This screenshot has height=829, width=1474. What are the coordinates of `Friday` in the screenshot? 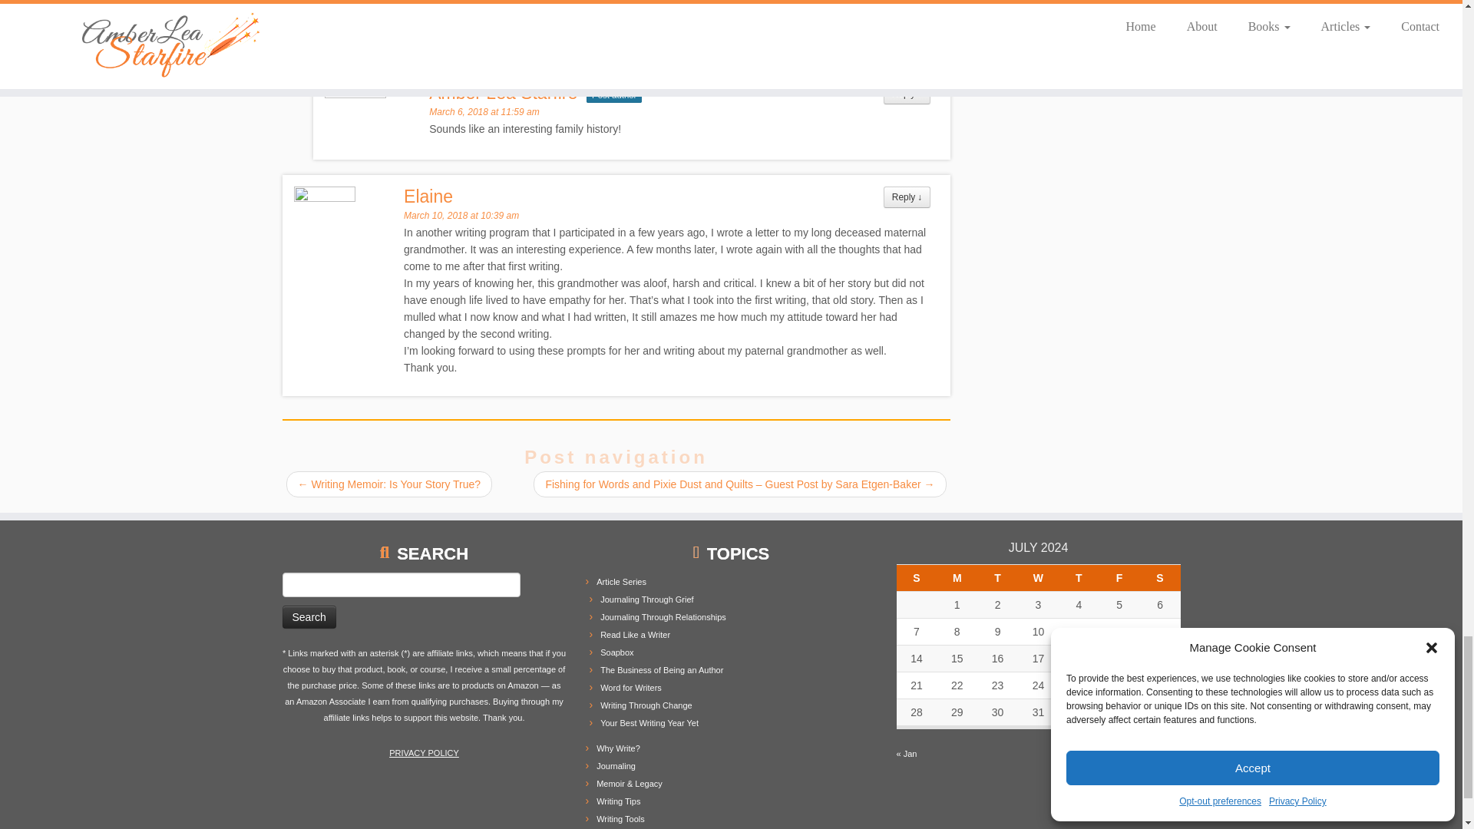 It's located at (1119, 577).